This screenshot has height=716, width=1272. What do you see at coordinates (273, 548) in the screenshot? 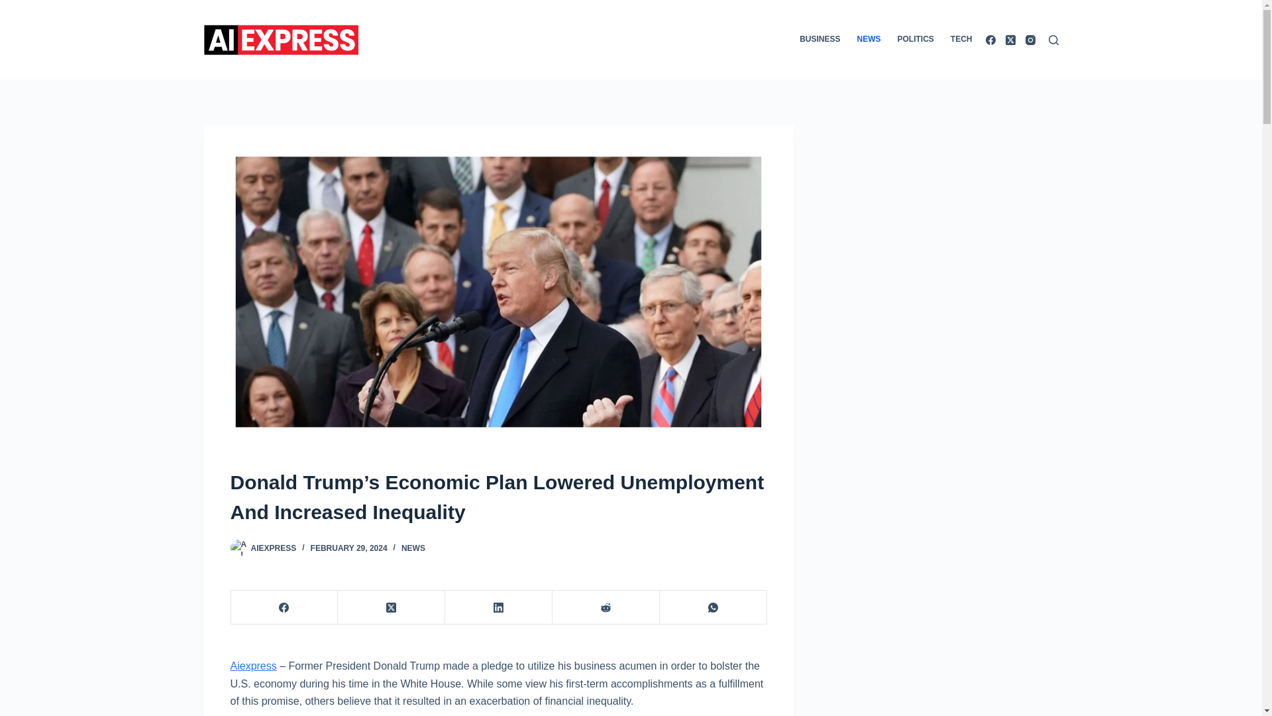
I see `Posts by aiexpress` at bounding box center [273, 548].